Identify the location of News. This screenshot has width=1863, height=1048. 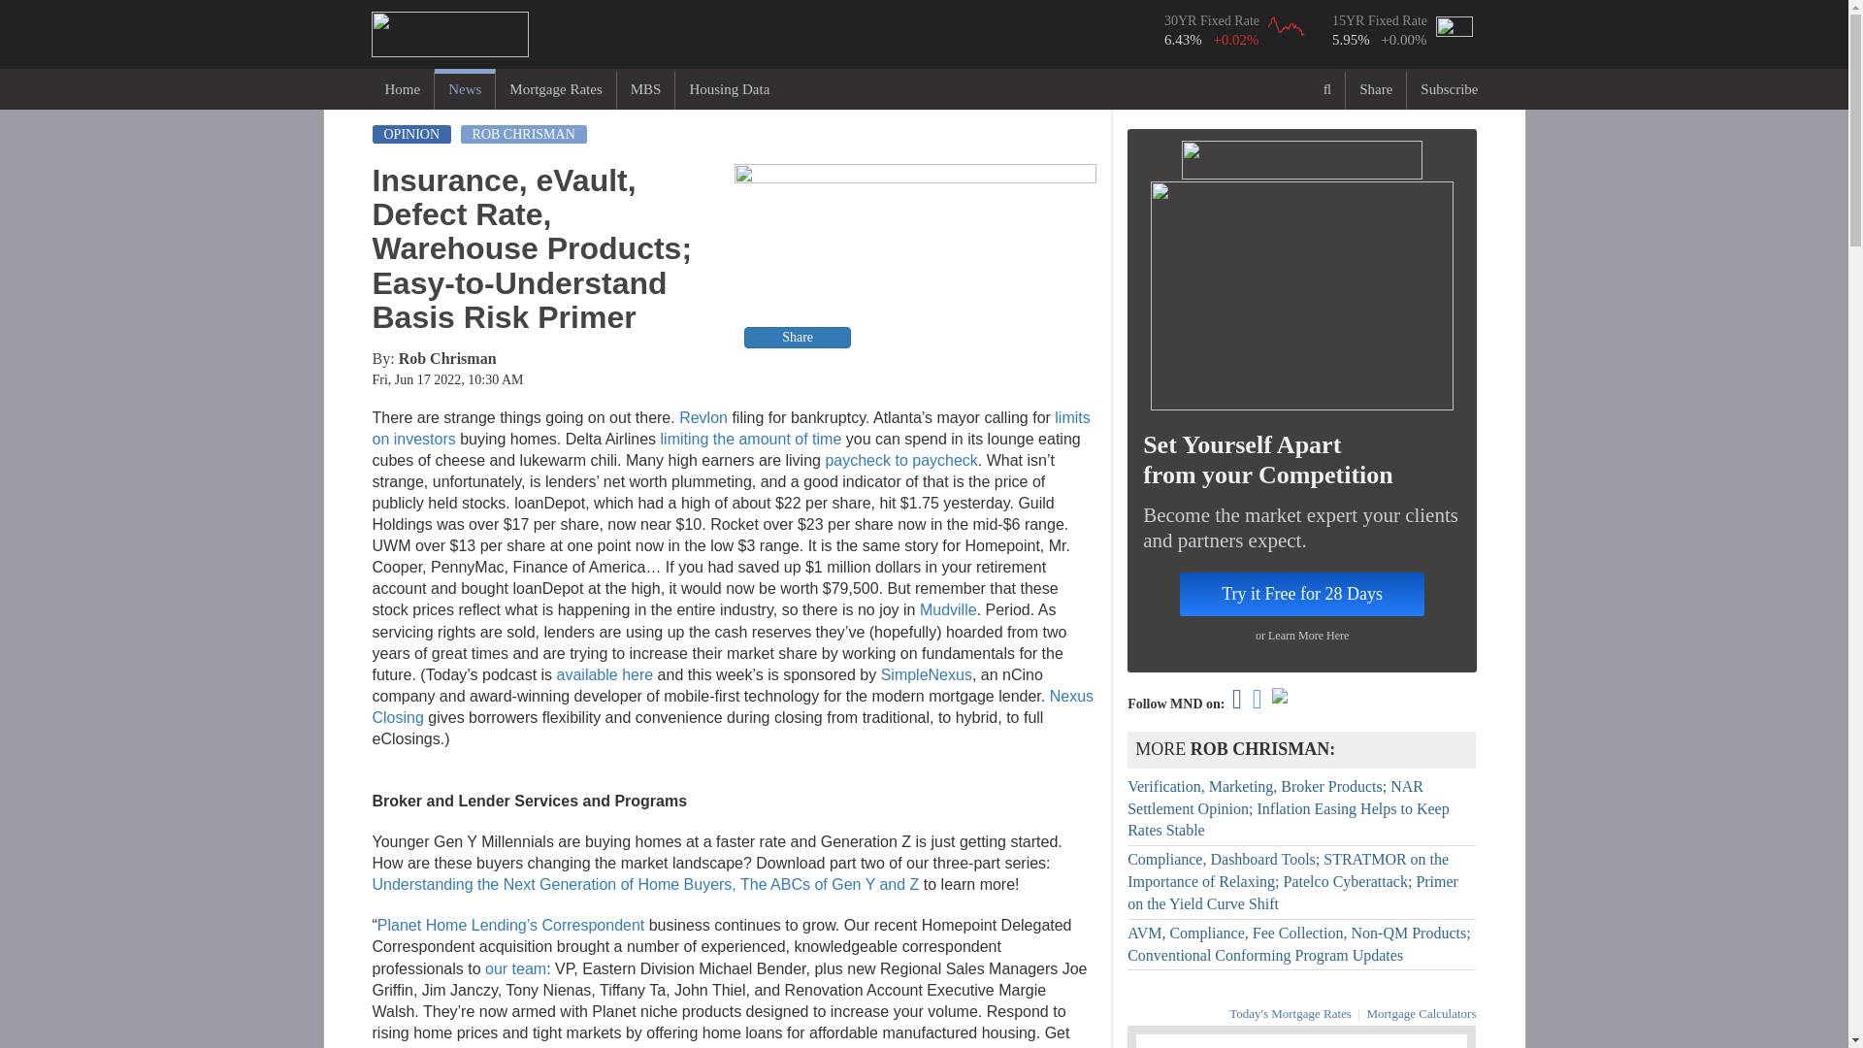
(464, 89).